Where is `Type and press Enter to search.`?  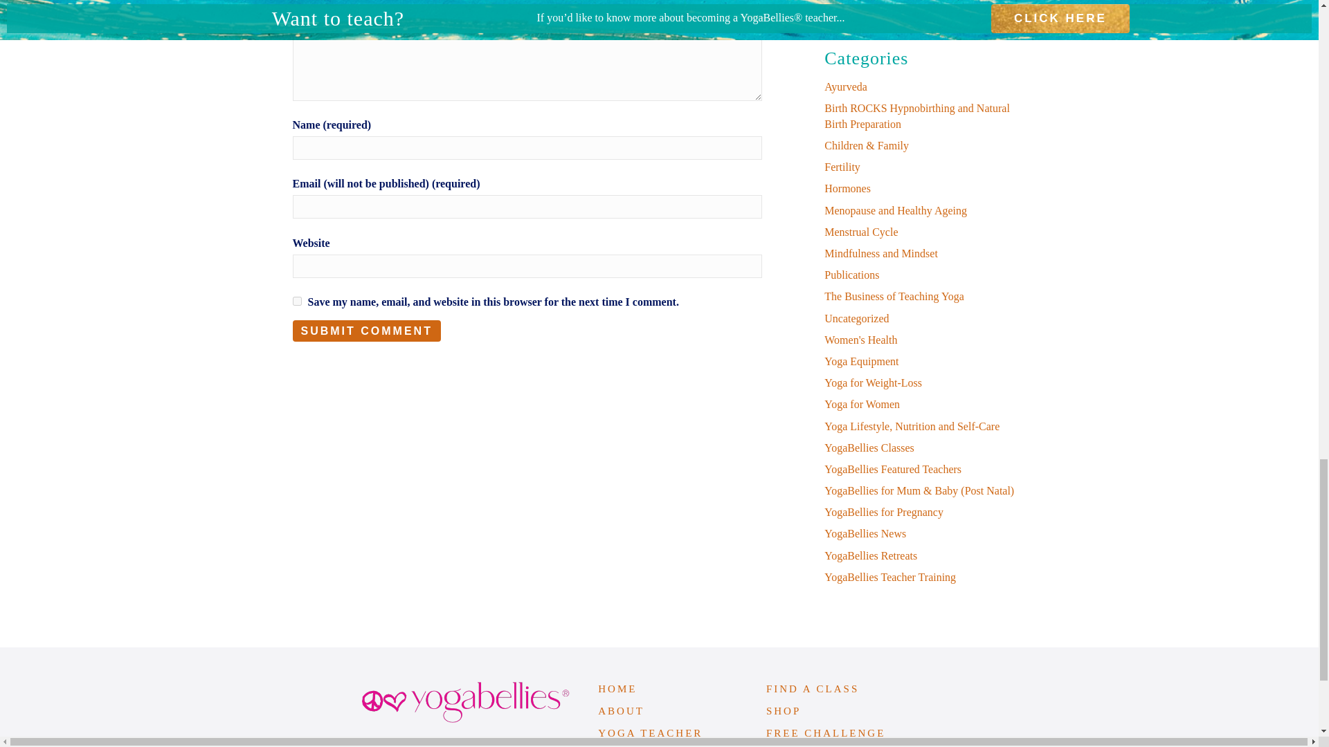 Type and press Enter to search. is located at coordinates (925, 2).